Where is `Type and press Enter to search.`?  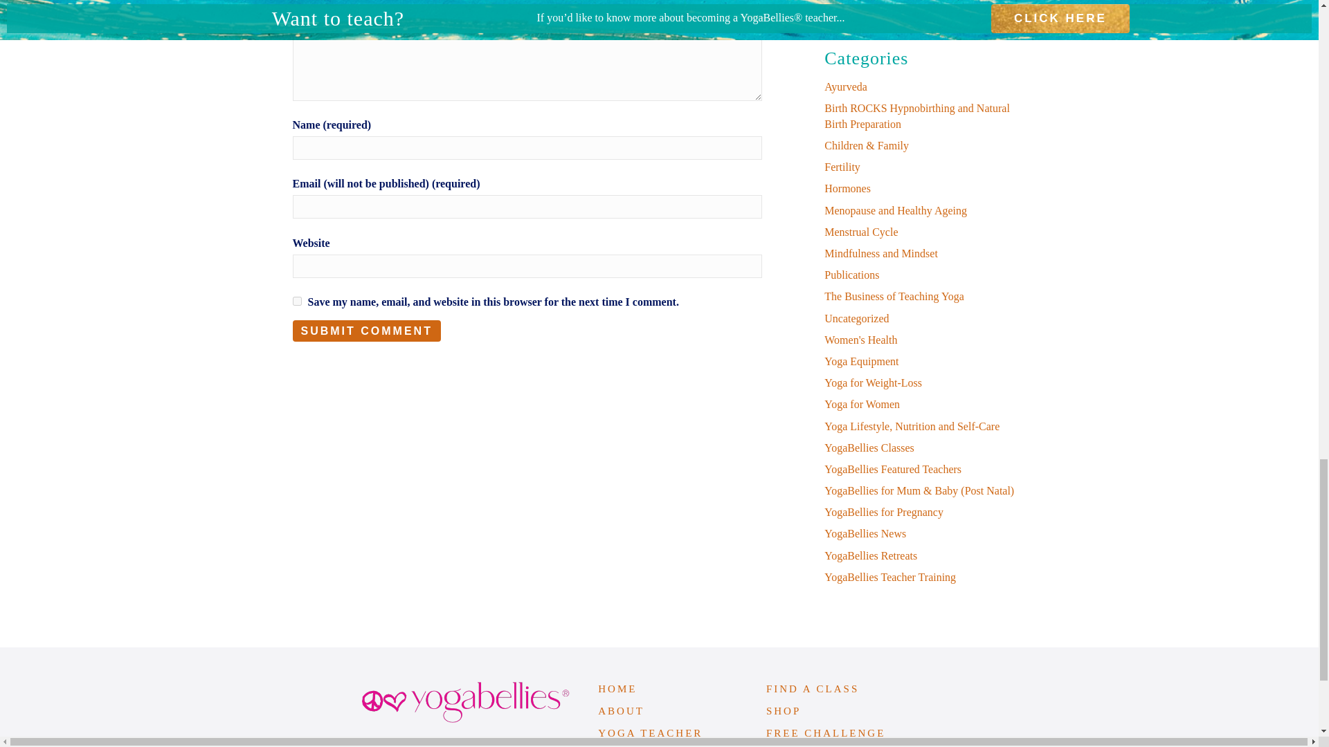 Type and press Enter to search. is located at coordinates (925, 2).